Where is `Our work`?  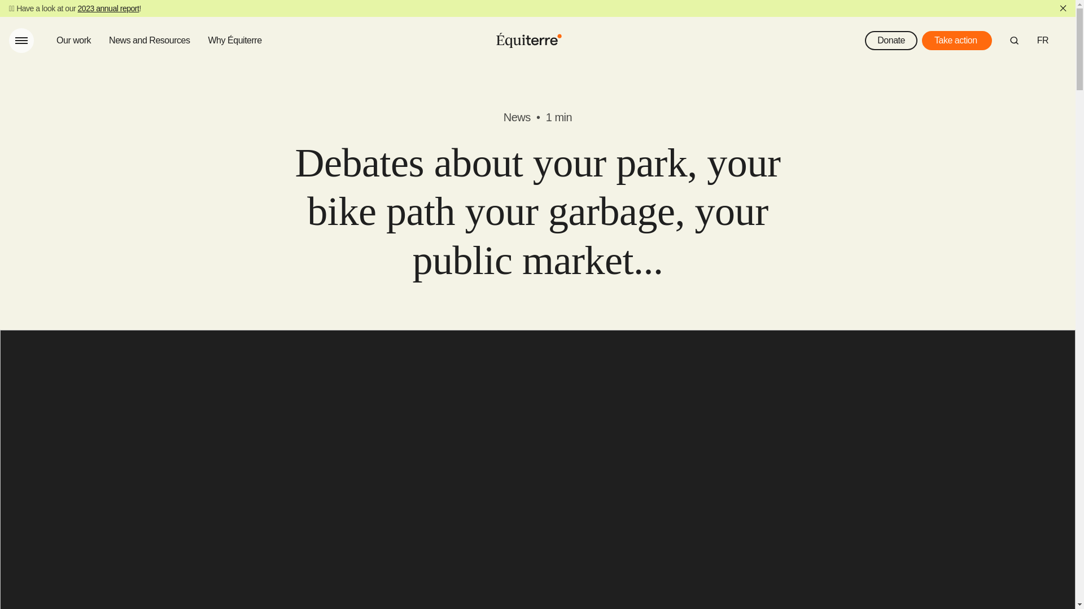
Our work is located at coordinates (73, 41).